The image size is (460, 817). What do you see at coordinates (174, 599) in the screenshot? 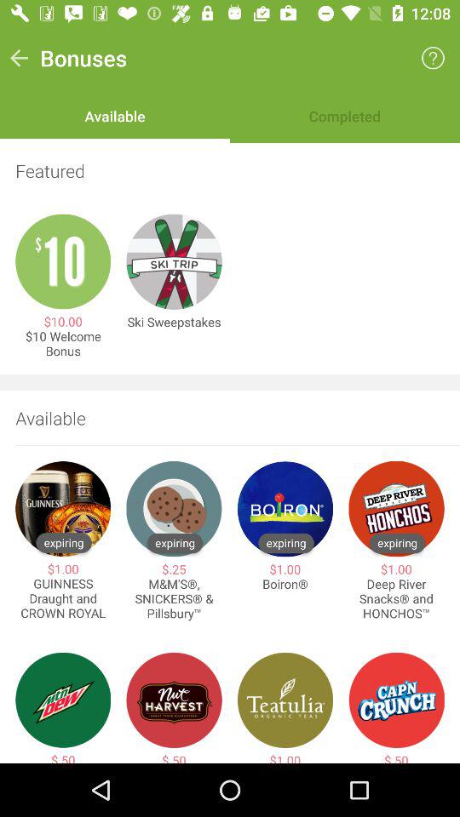
I see `swipe to m m s` at bounding box center [174, 599].